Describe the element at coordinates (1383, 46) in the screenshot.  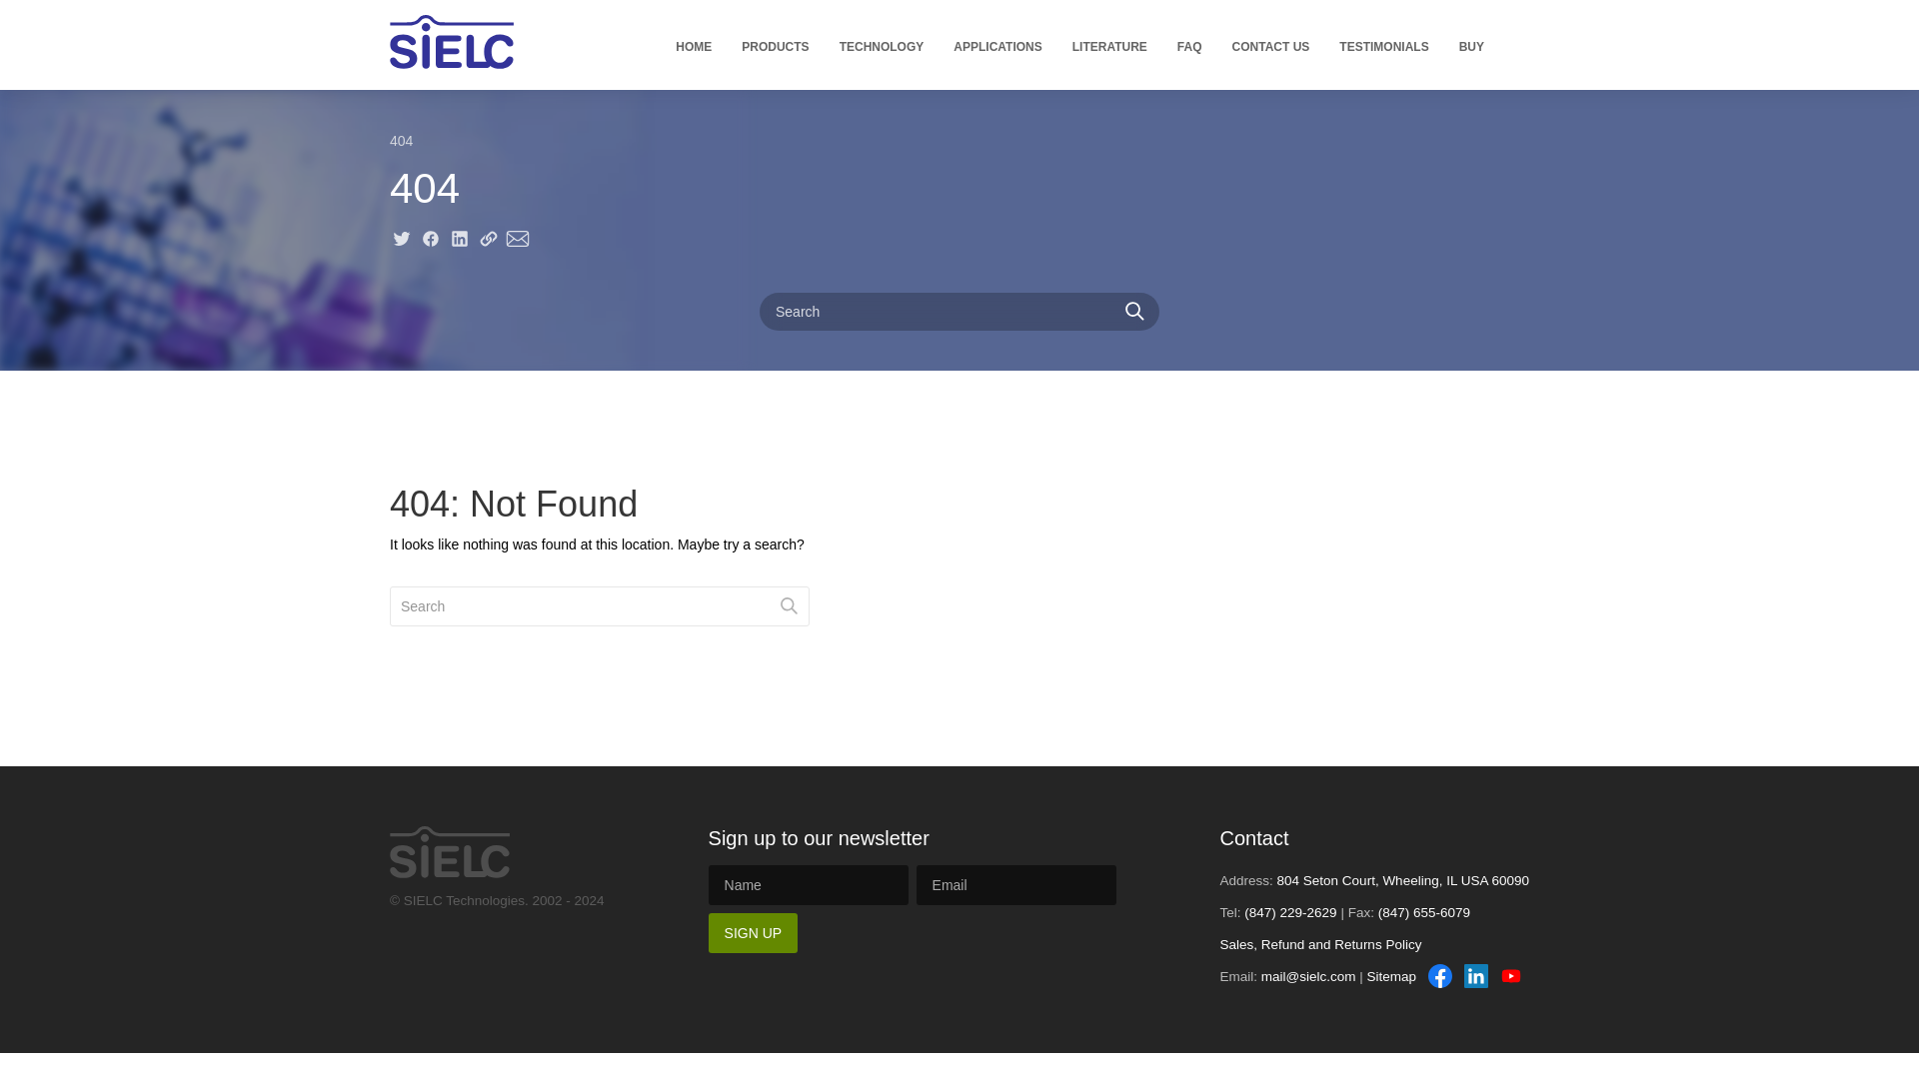
I see `TESTIMONIALS` at that location.